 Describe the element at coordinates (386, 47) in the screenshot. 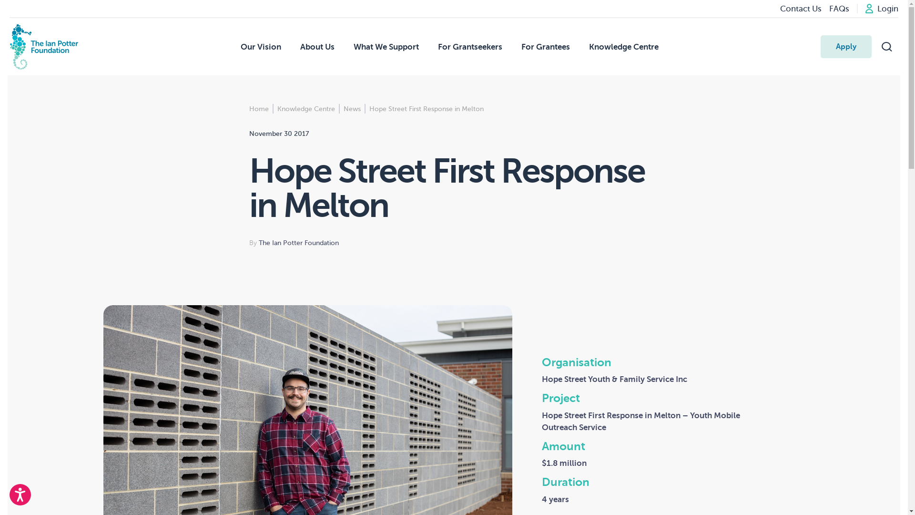

I see `What We Support` at that location.